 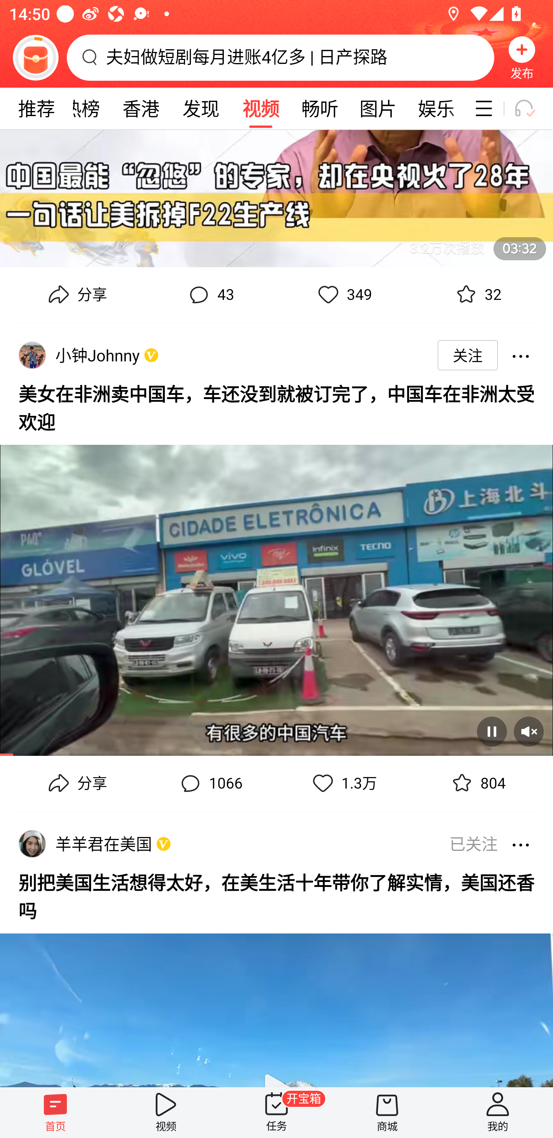 I want to click on 关注, so click(x=468, y=355).